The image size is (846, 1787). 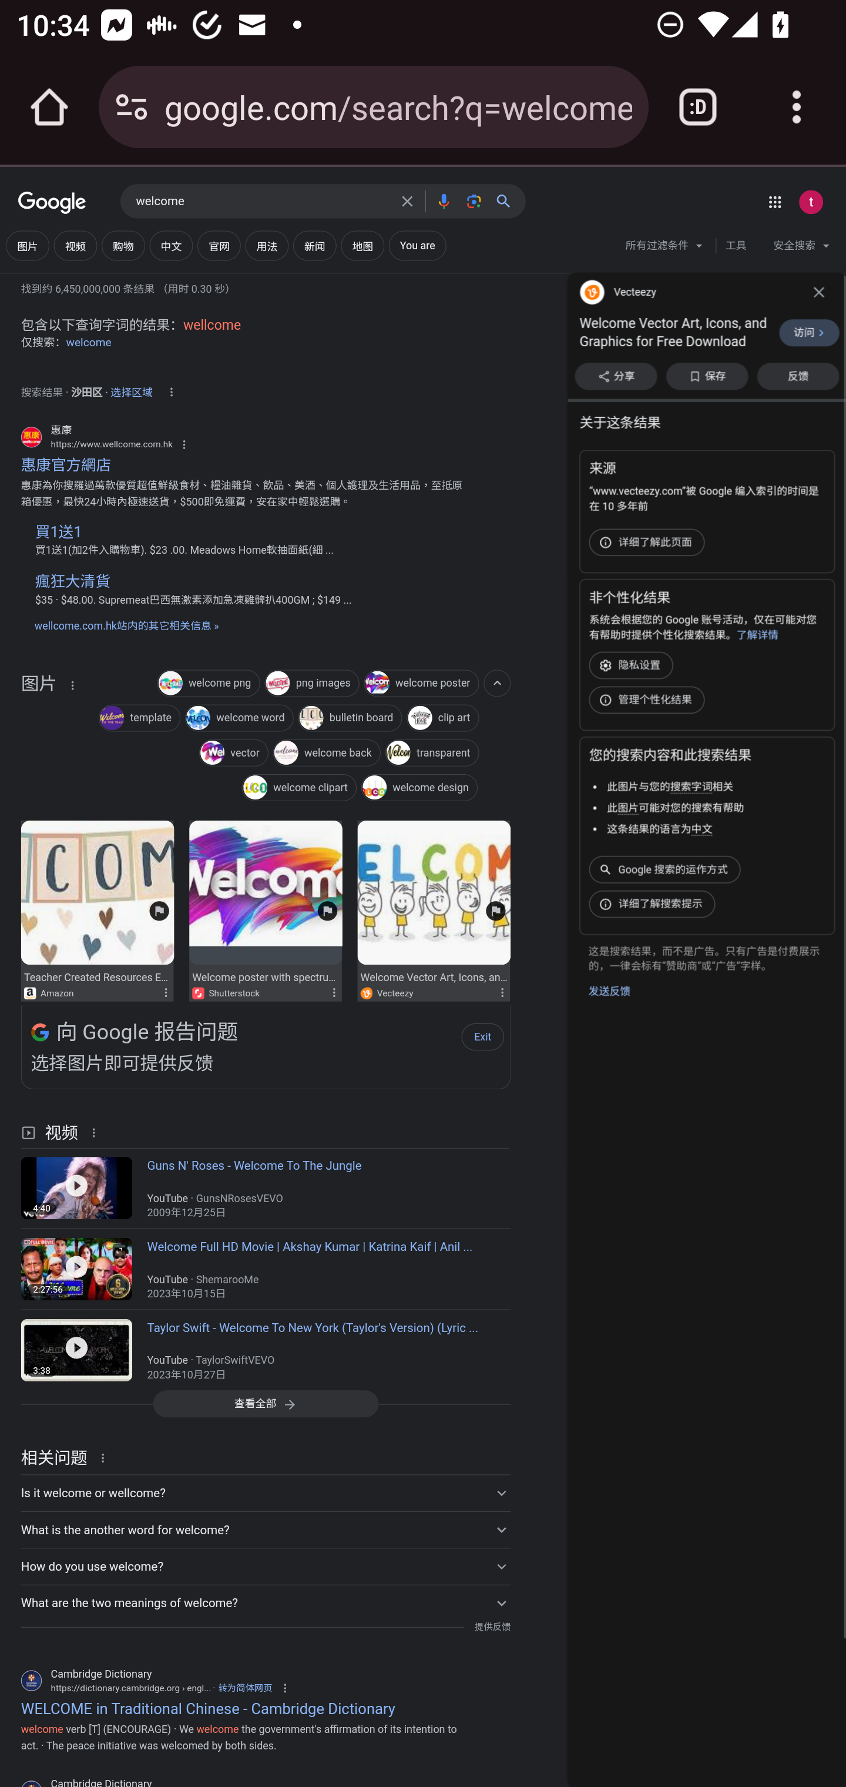 What do you see at coordinates (774, 202) in the screenshot?
I see `Google 应用` at bounding box center [774, 202].